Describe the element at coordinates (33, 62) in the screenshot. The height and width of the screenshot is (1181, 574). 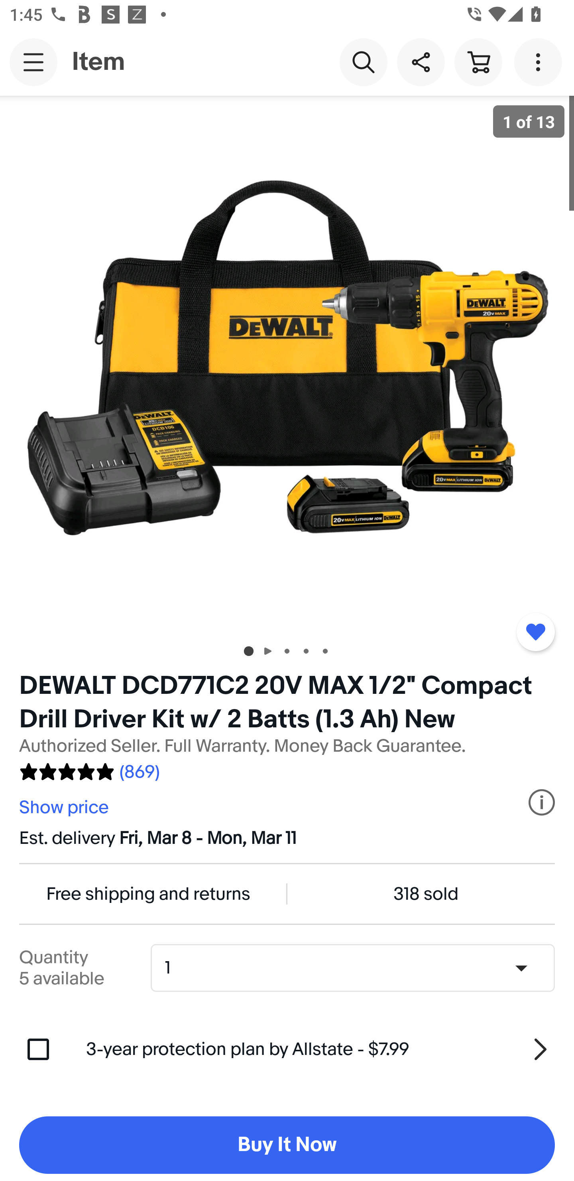
I see `Main navigation, open` at that location.